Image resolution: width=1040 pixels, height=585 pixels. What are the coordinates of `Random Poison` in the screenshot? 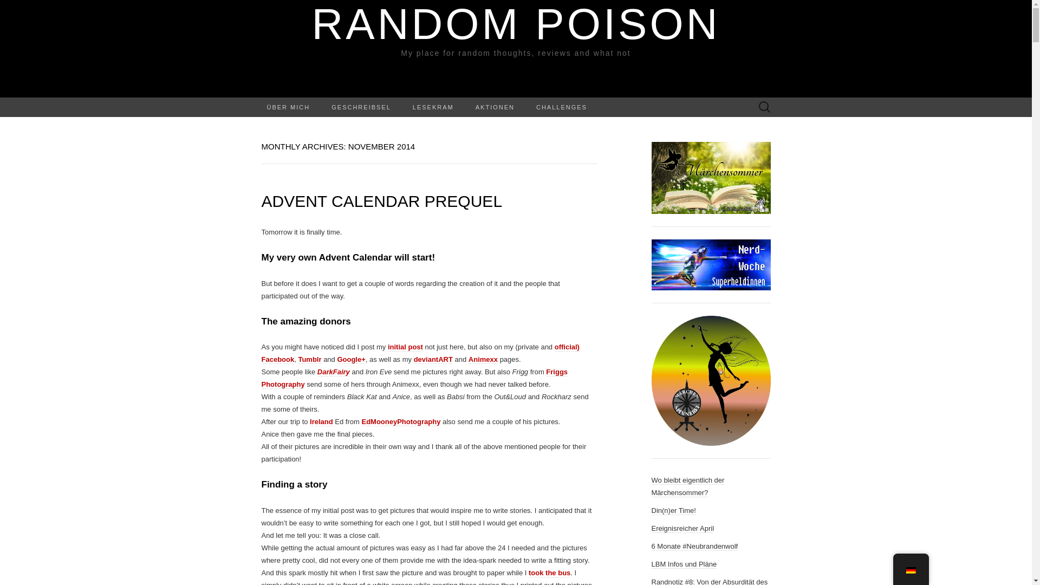 It's located at (516, 49).